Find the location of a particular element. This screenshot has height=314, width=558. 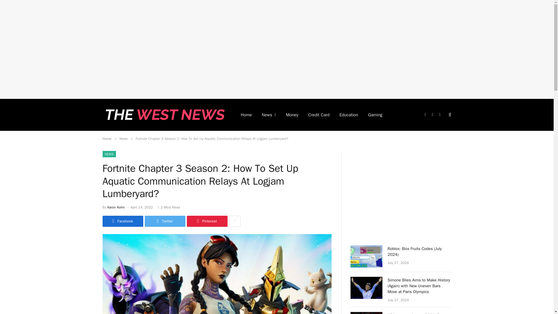

Home is located at coordinates (106, 138).